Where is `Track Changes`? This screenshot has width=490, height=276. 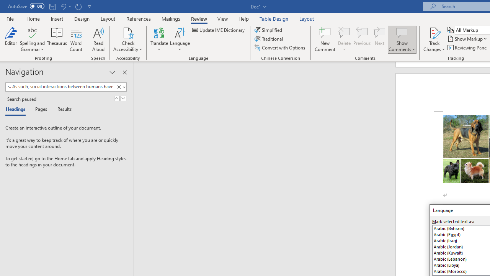 Track Changes is located at coordinates (434, 39).